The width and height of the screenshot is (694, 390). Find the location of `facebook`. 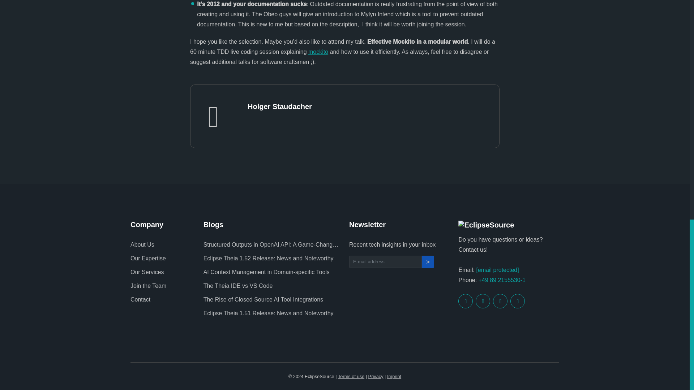

facebook is located at coordinates (483, 301).